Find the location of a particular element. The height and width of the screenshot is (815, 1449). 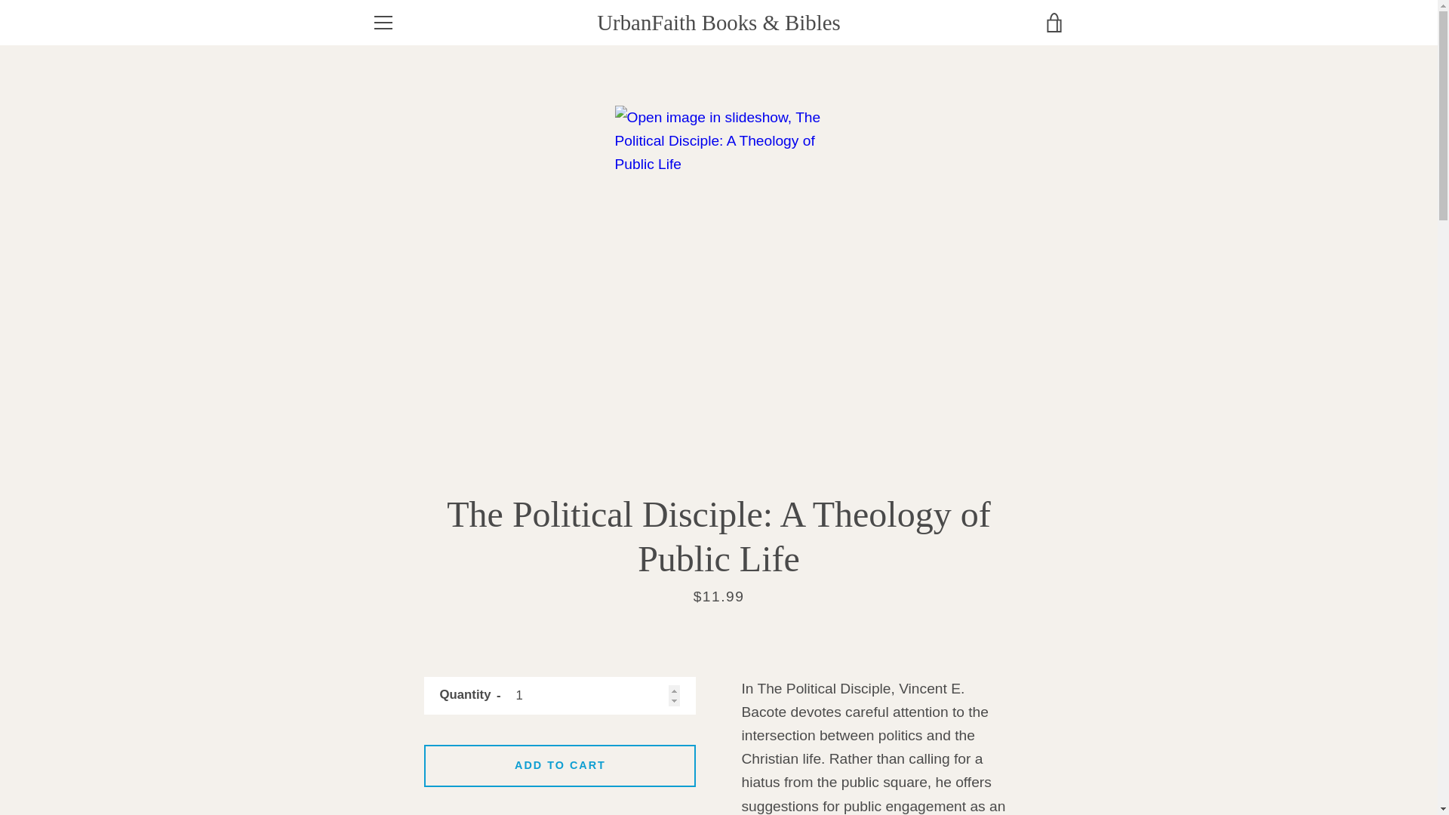

American Express is located at coordinates (879, 750).